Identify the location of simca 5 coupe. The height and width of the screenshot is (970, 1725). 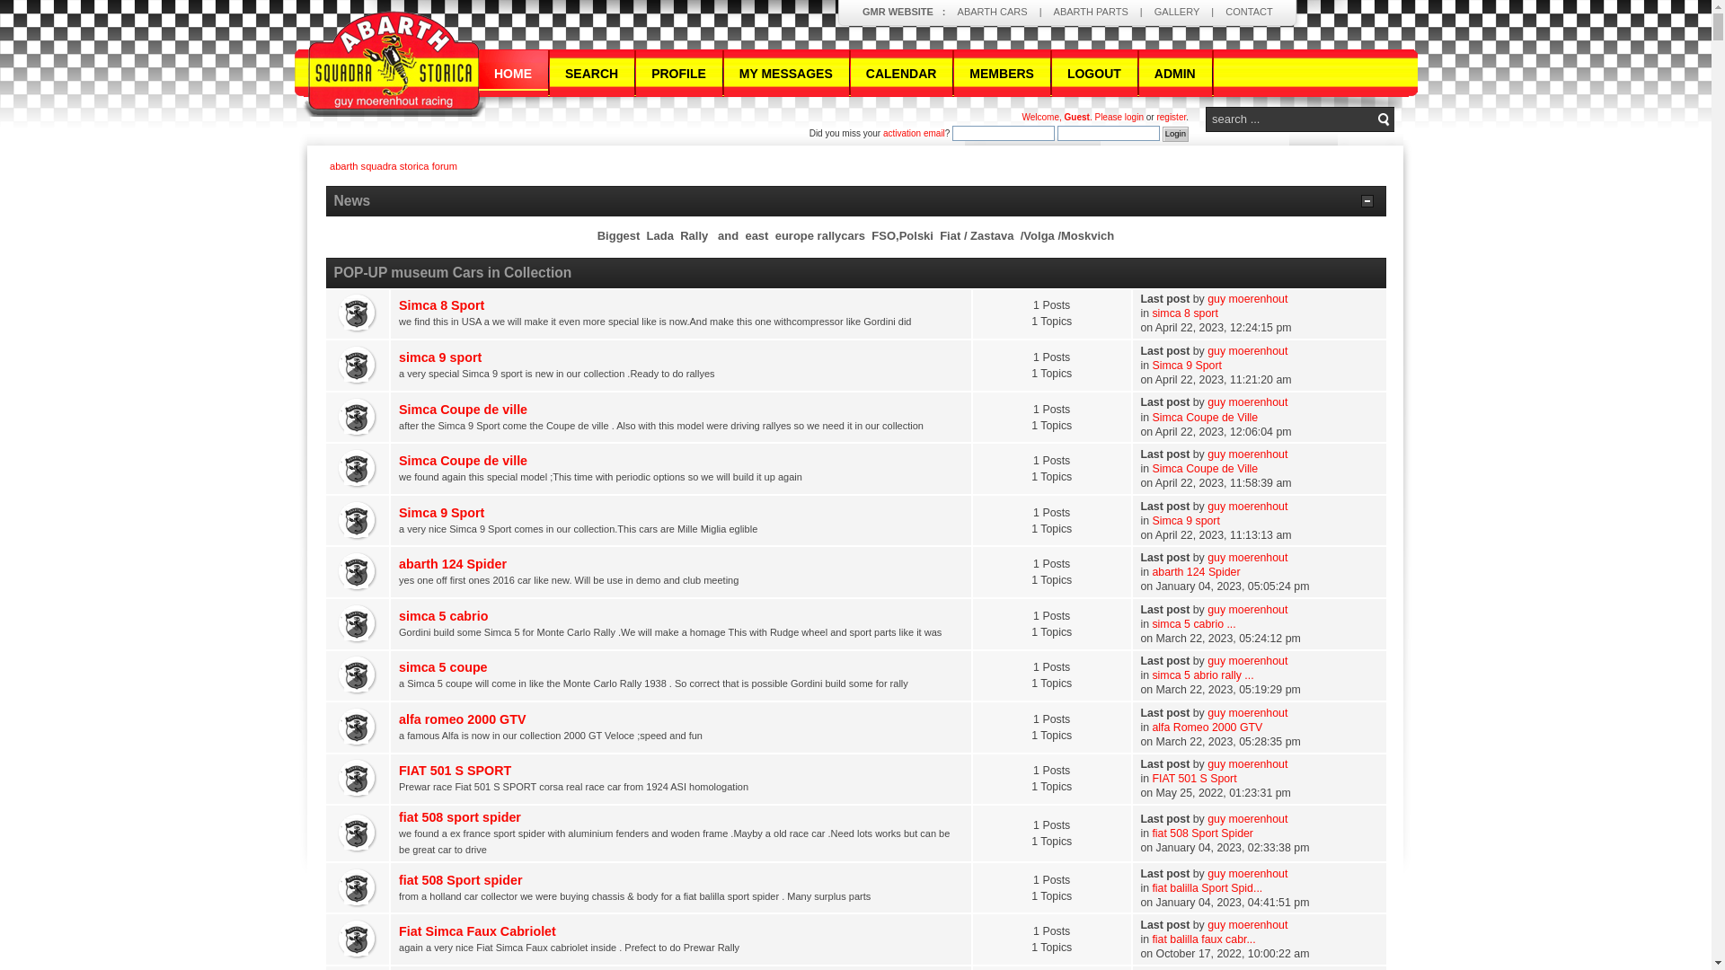
(444, 667).